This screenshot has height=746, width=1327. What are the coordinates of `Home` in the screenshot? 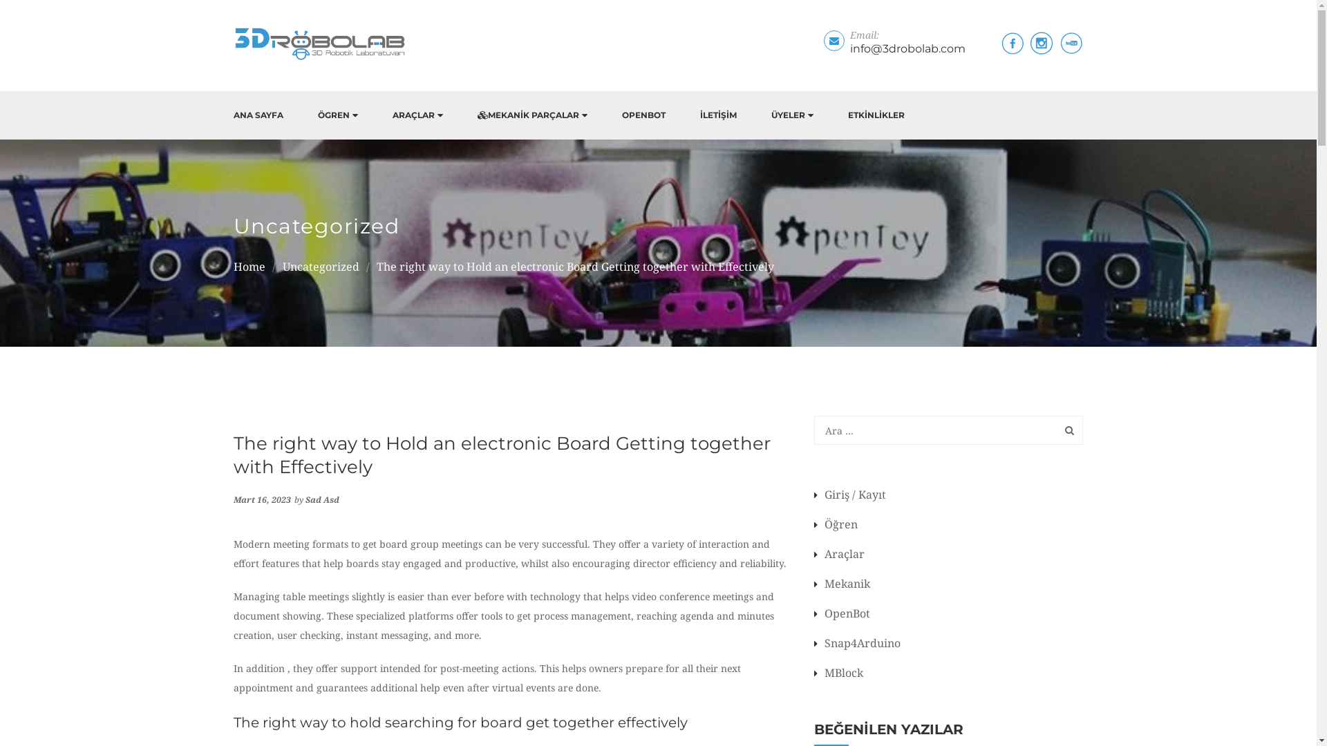 It's located at (250, 267).